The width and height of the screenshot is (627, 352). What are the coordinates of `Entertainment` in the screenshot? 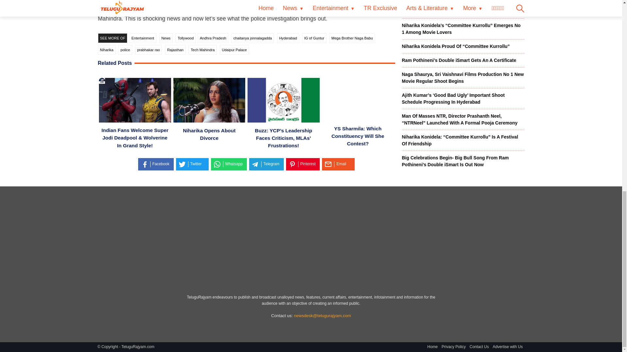 It's located at (142, 38).